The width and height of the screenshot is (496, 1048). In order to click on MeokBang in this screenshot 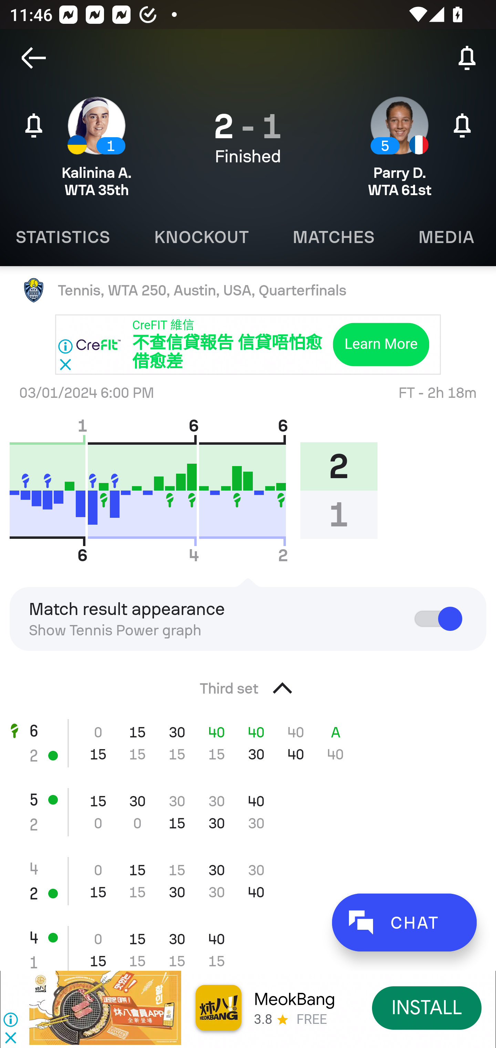, I will do `click(294, 999)`.